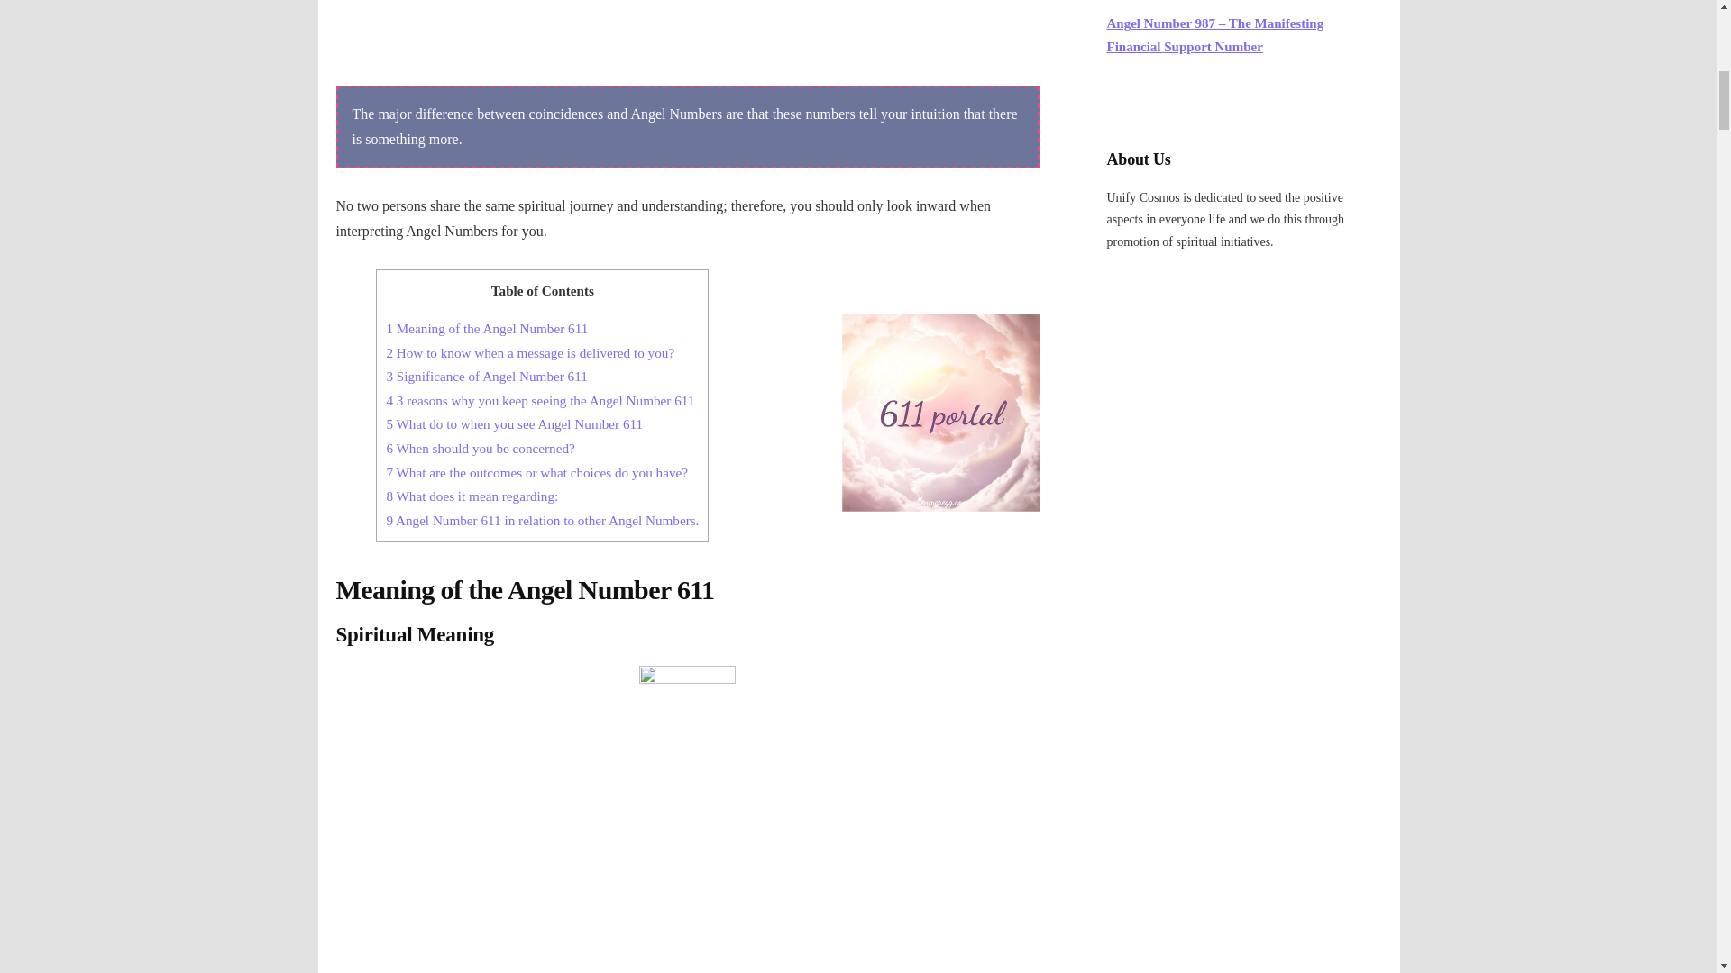  What do you see at coordinates (487, 328) in the screenshot?
I see `1 Meaning of the Angel Number 611` at bounding box center [487, 328].